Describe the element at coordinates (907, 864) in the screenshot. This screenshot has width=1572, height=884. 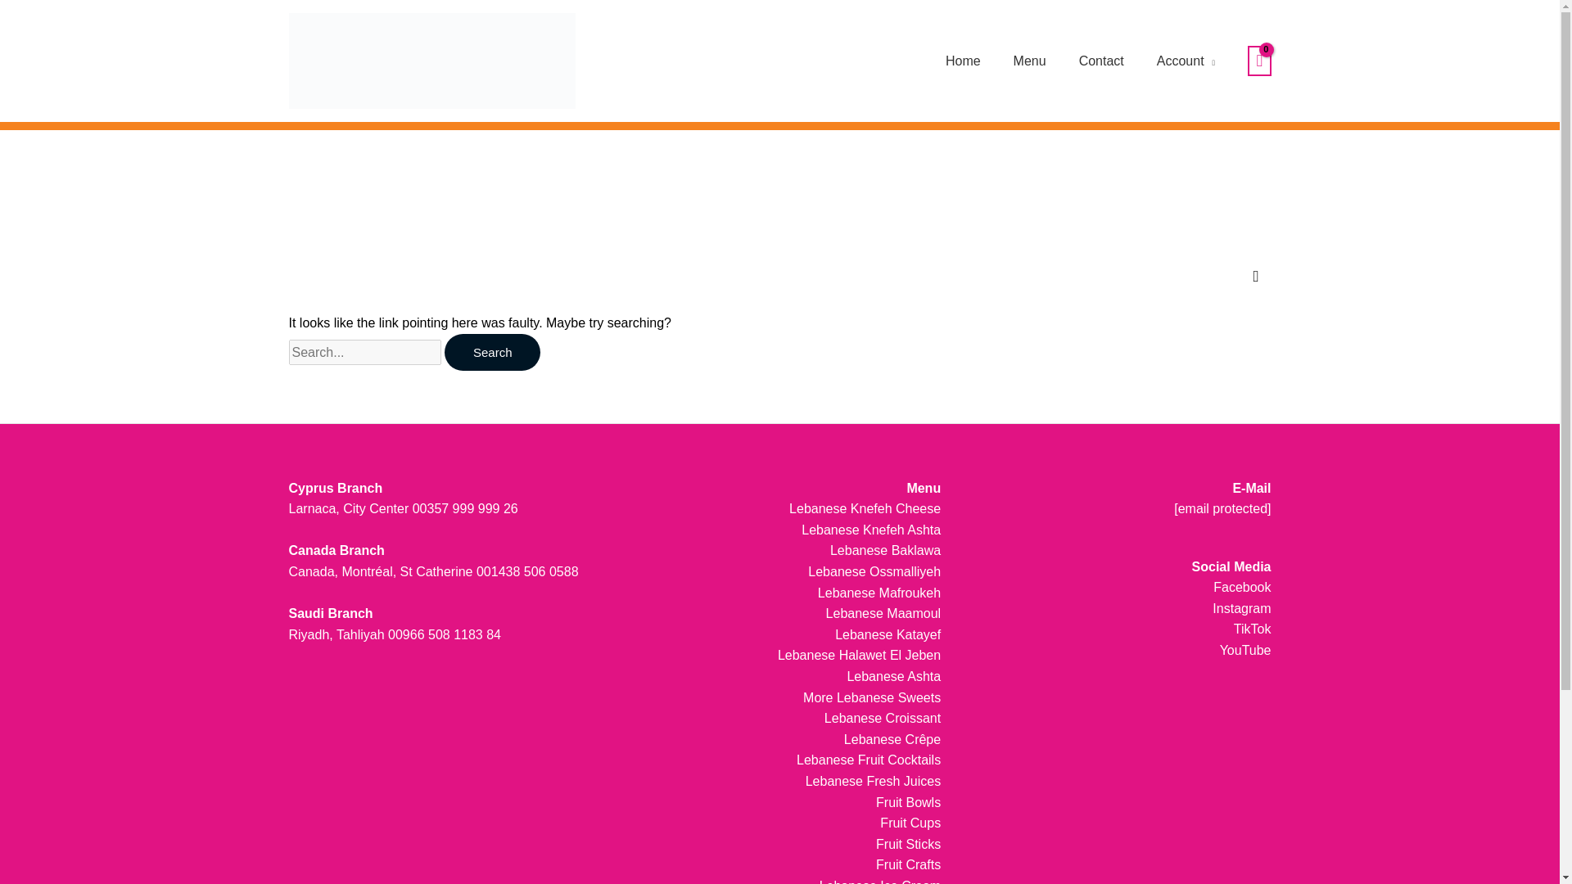
I see `Fruit Crafts` at that location.